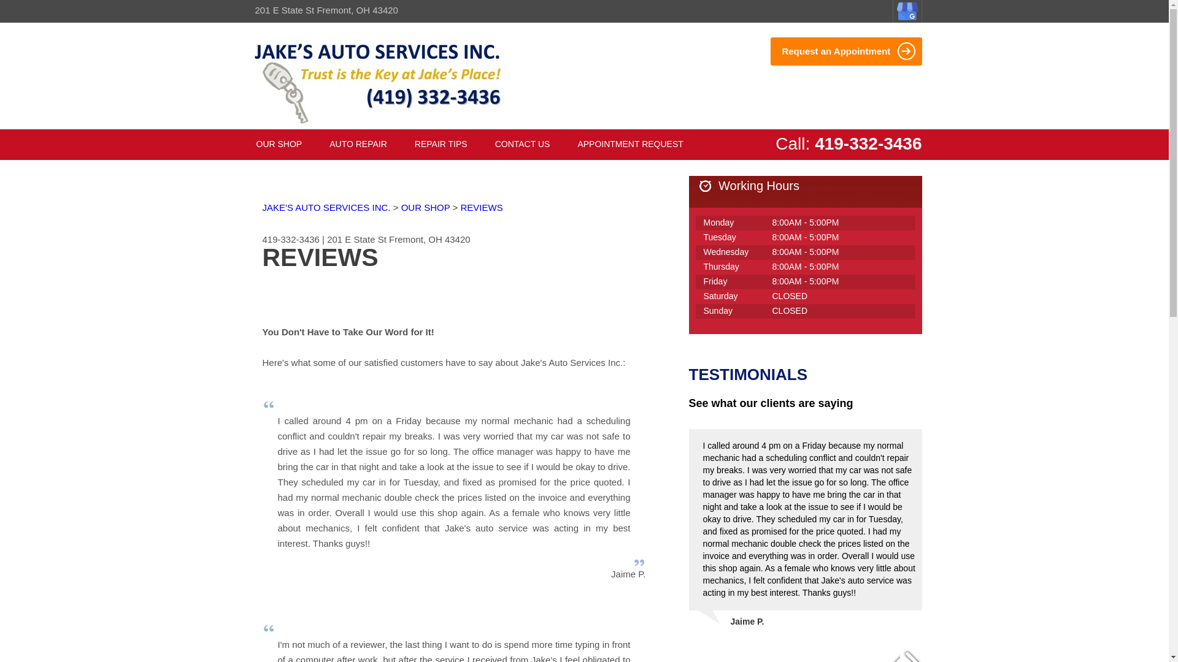 This screenshot has height=662, width=1178. Describe the element at coordinates (441, 145) in the screenshot. I see `REPAIR TIPS` at that location.